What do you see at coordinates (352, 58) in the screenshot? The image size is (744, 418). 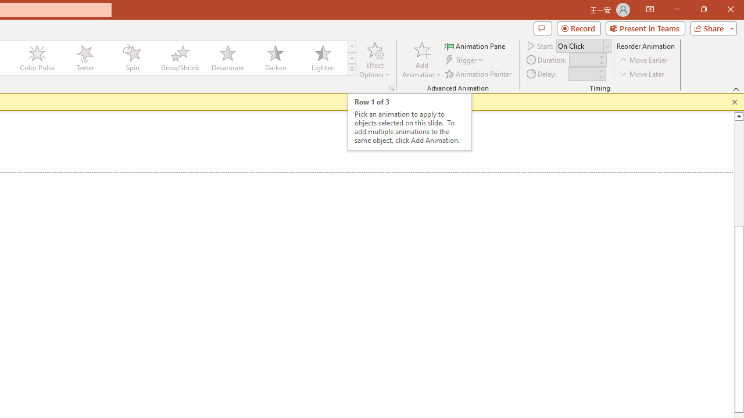 I see `Row Down` at bounding box center [352, 58].